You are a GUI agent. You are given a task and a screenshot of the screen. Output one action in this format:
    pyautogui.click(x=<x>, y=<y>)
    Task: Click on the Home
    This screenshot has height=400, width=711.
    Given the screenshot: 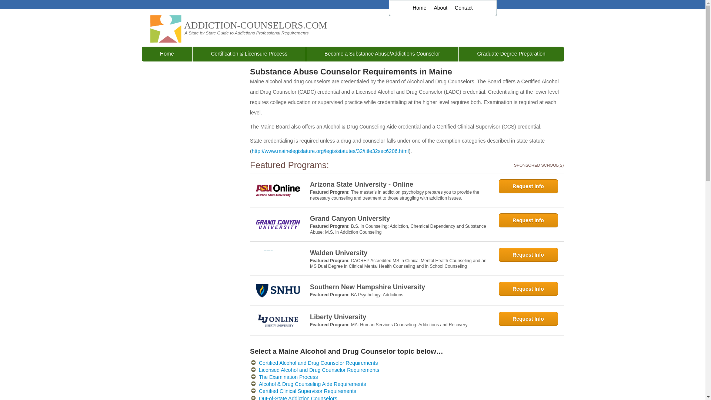 What is the action you would take?
    pyautogui.click(x=419, y=8)
    